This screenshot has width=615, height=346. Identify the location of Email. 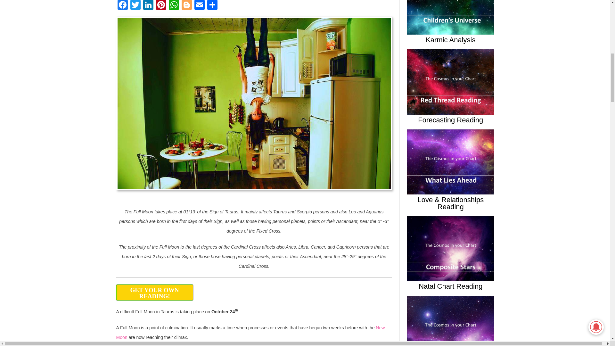
(199, 6).